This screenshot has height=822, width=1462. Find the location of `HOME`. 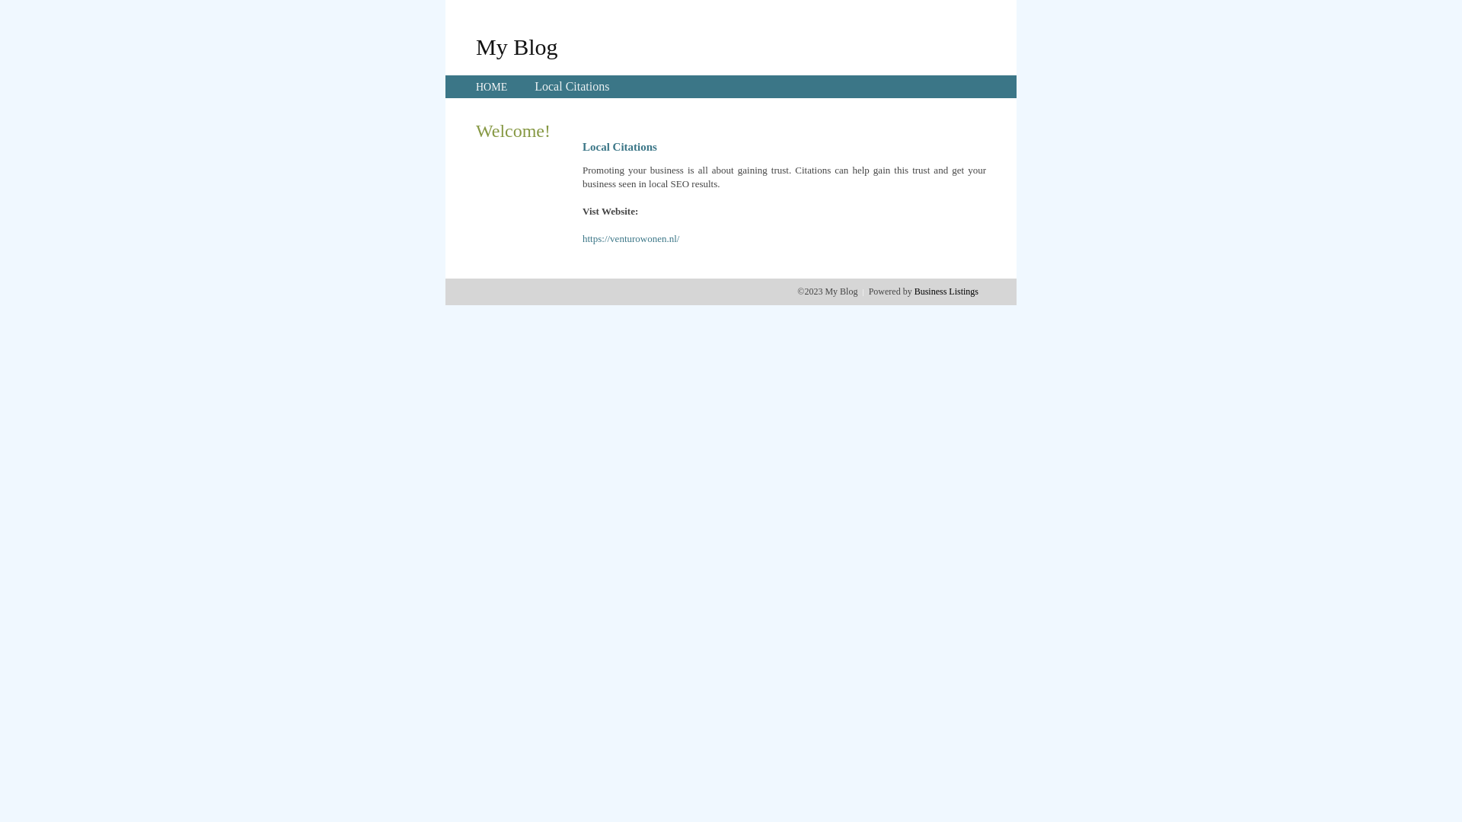

HOME is located at coordinates (492, 87).